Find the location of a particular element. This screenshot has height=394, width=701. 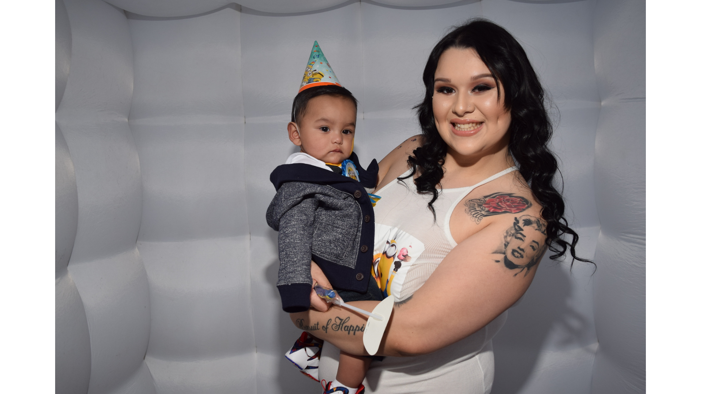

Buy is located at coordinates (409, 325).